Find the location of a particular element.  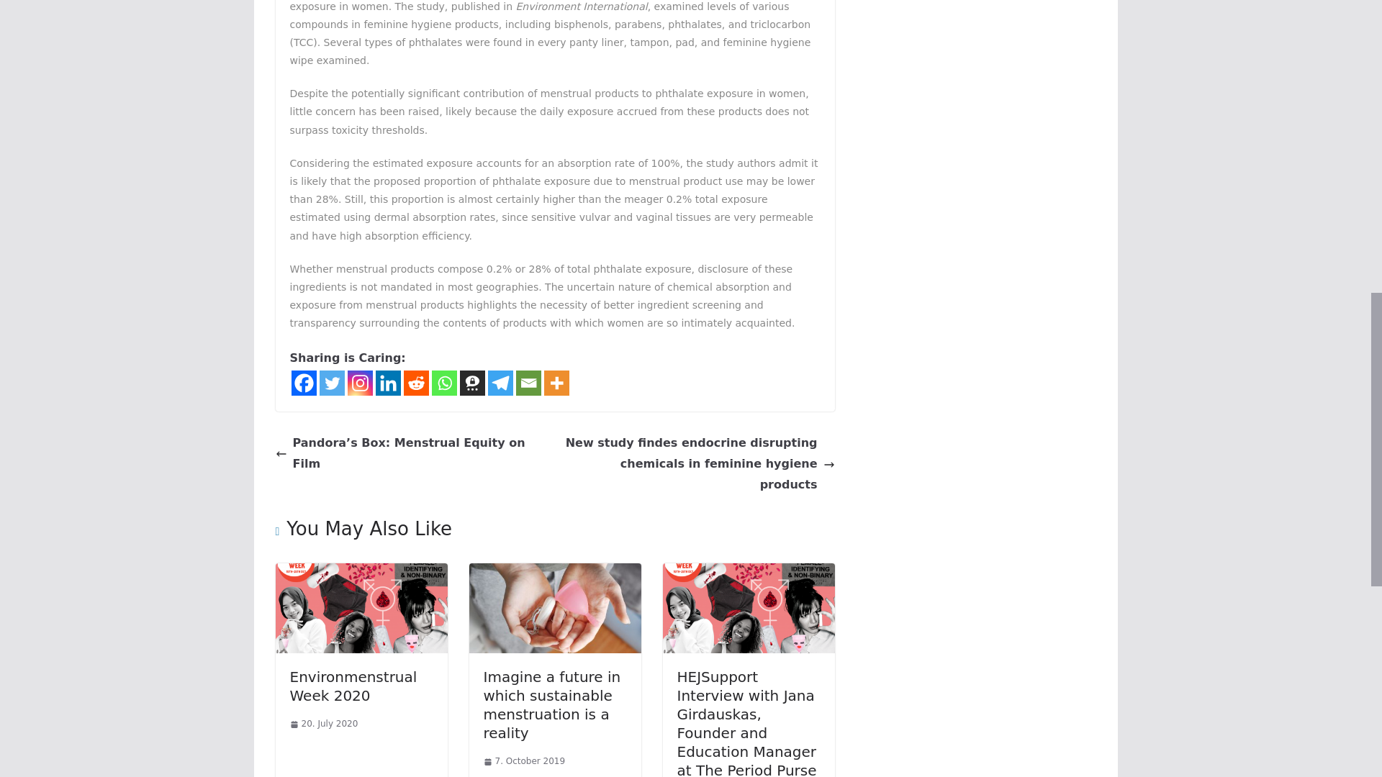

Instagram is located at coordinates (358, 383).